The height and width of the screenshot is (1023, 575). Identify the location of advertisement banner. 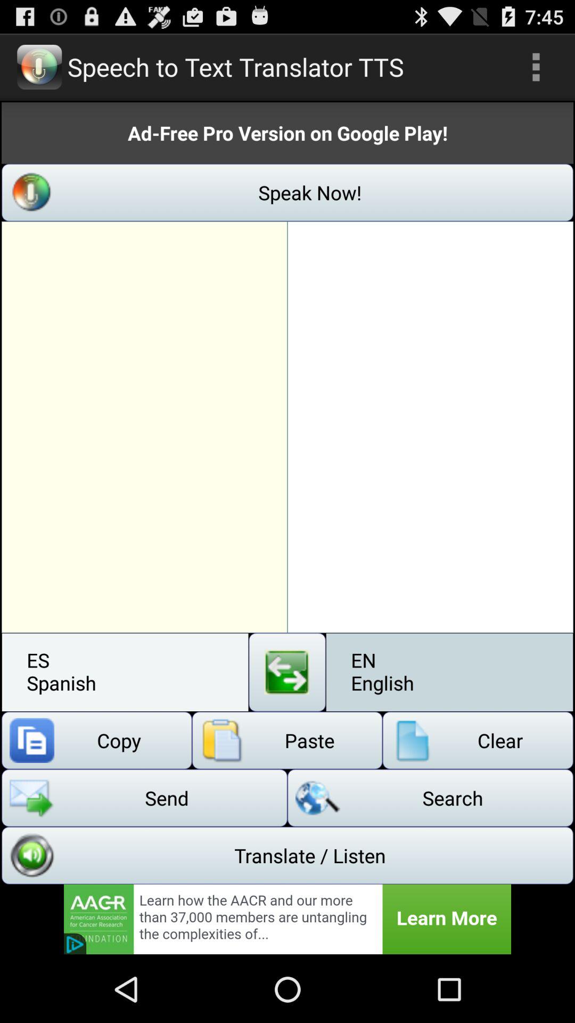
(287, 919).